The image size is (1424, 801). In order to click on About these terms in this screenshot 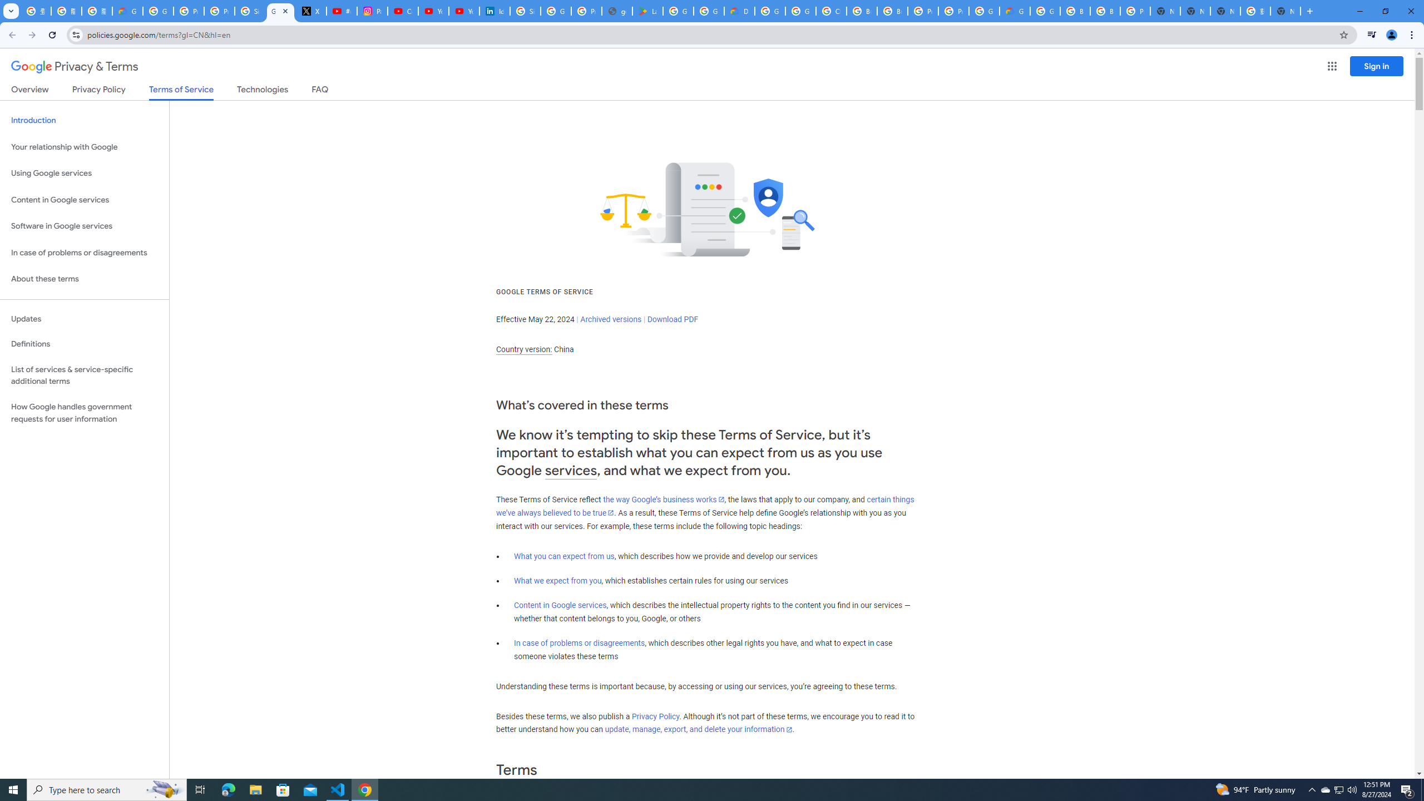, I will do `click(85, 279)`.